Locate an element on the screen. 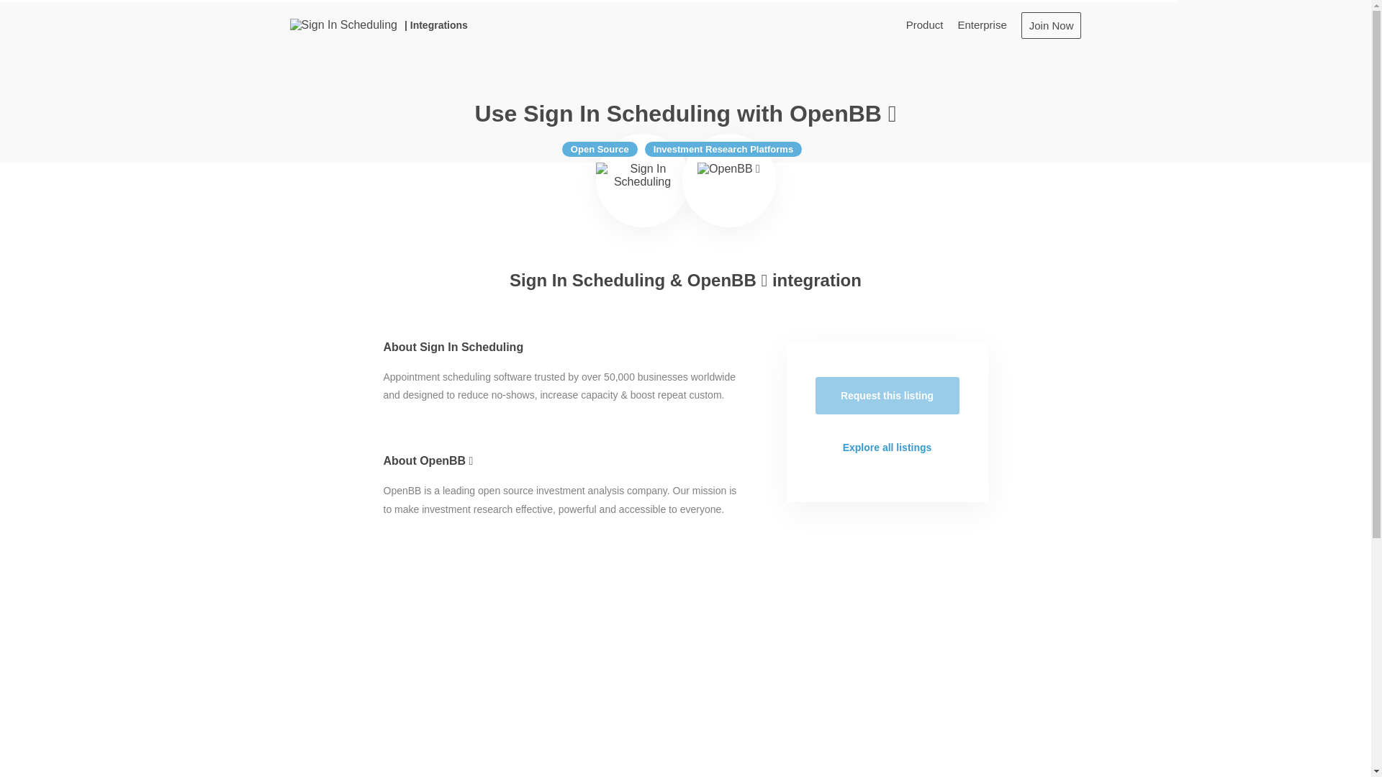  Join Now is located at coordinates (1051, 24).